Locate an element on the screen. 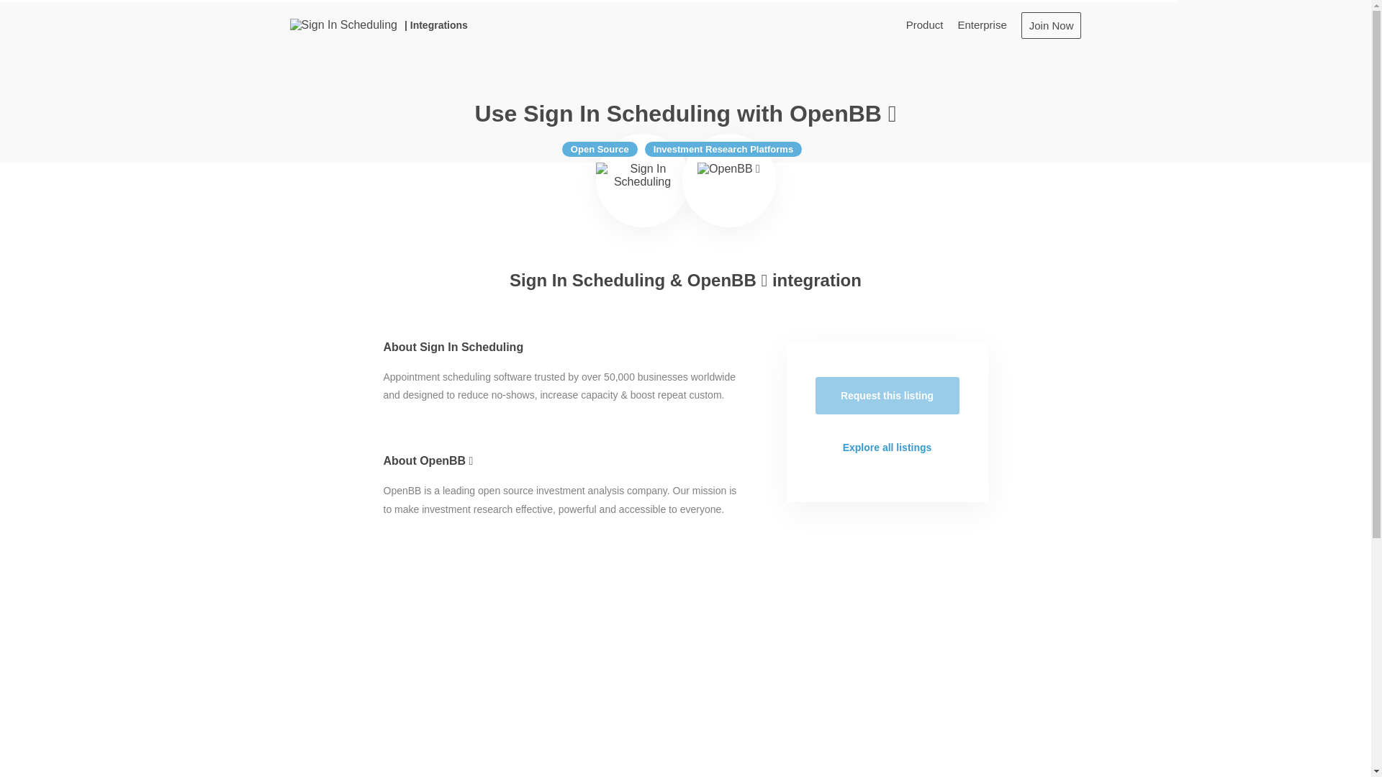  Join Now is located at coordinates (1051, 24).